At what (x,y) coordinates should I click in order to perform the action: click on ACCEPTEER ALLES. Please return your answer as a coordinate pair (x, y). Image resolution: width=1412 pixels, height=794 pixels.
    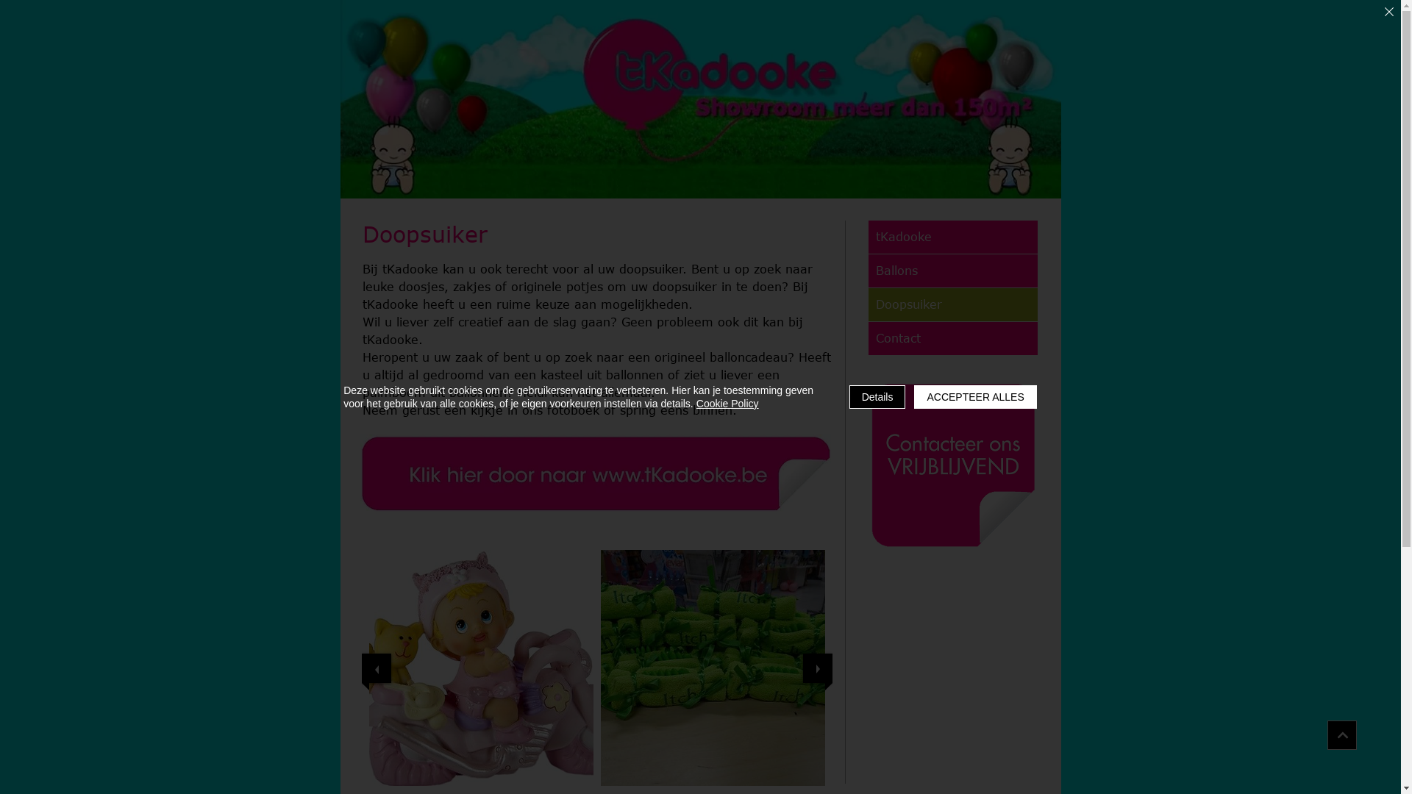
    Looking at the image, I should click on (975, 397).